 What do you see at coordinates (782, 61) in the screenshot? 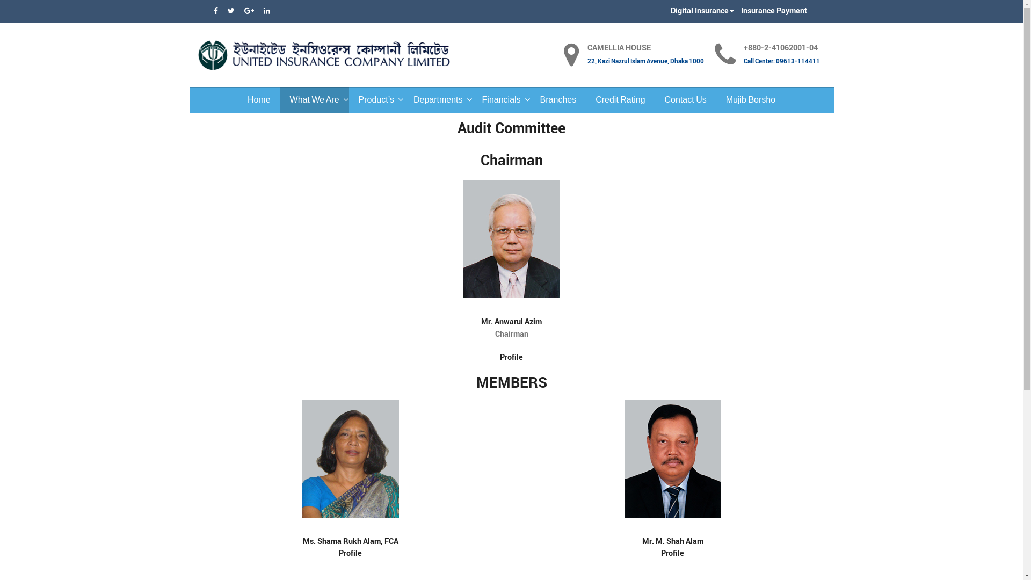
I see `Call Center: 09613-114411` at bounding box center [782, 61].